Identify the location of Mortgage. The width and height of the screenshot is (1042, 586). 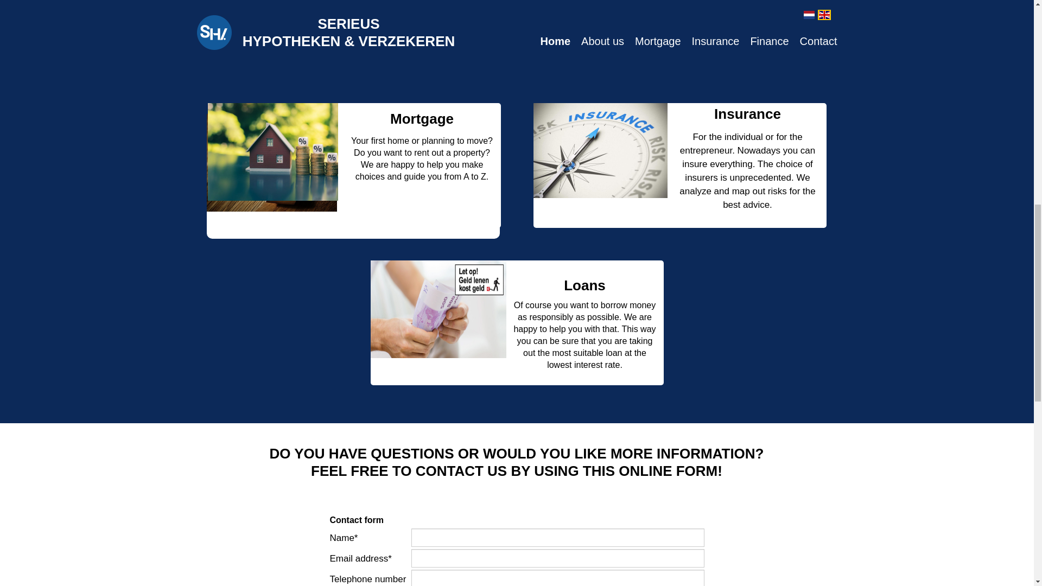
(421, 119).